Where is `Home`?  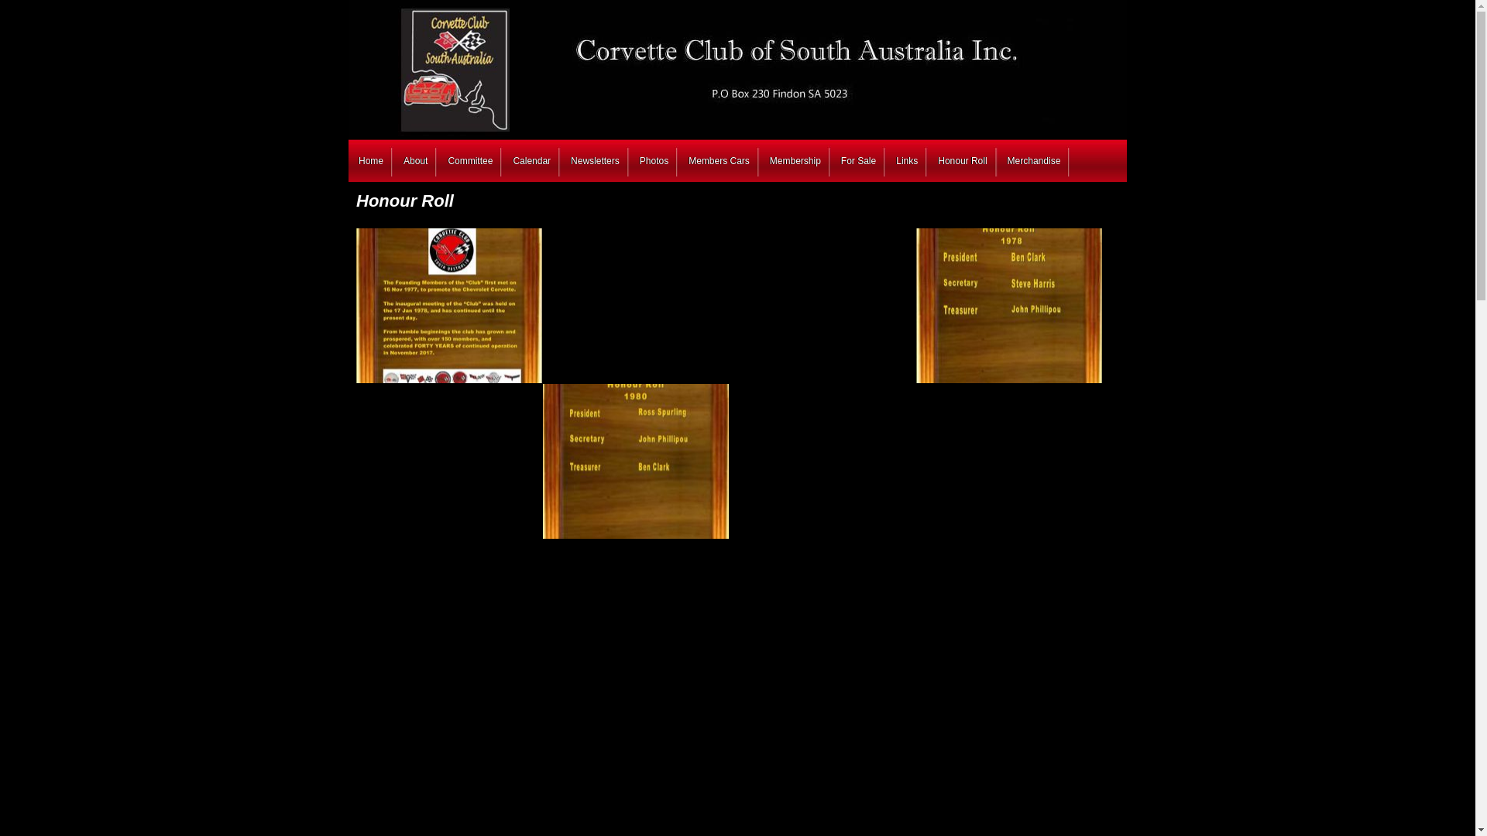
Home is located at coordinates (371, 158).